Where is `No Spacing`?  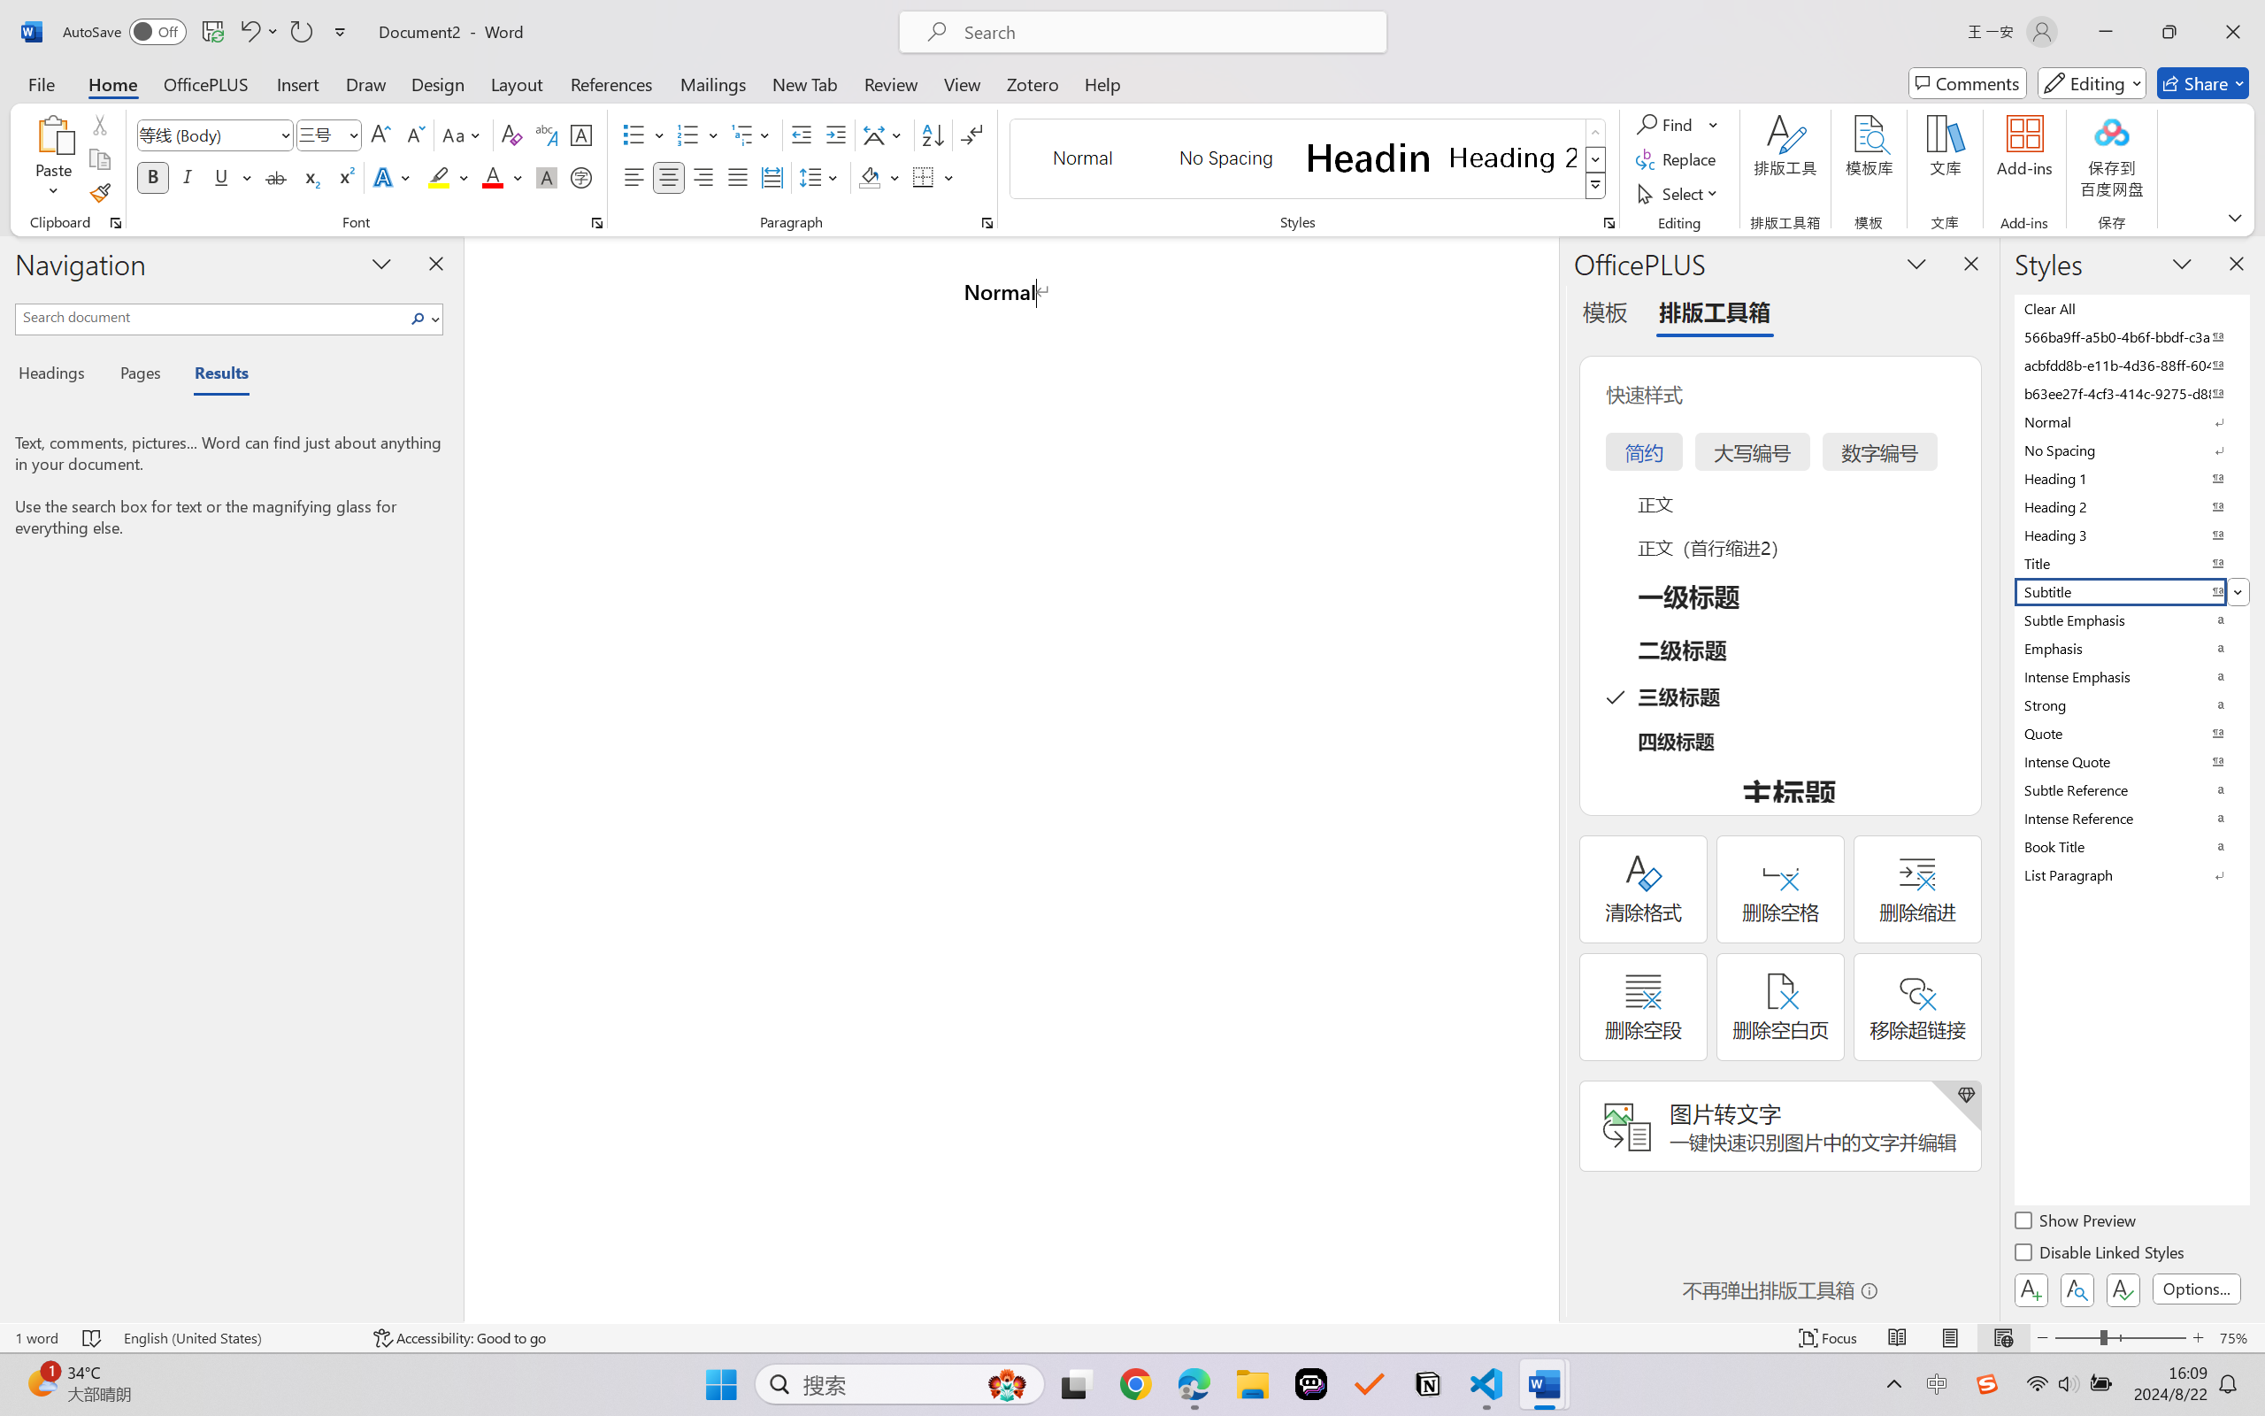 No Spacing is located at coordinates (2131, 450).